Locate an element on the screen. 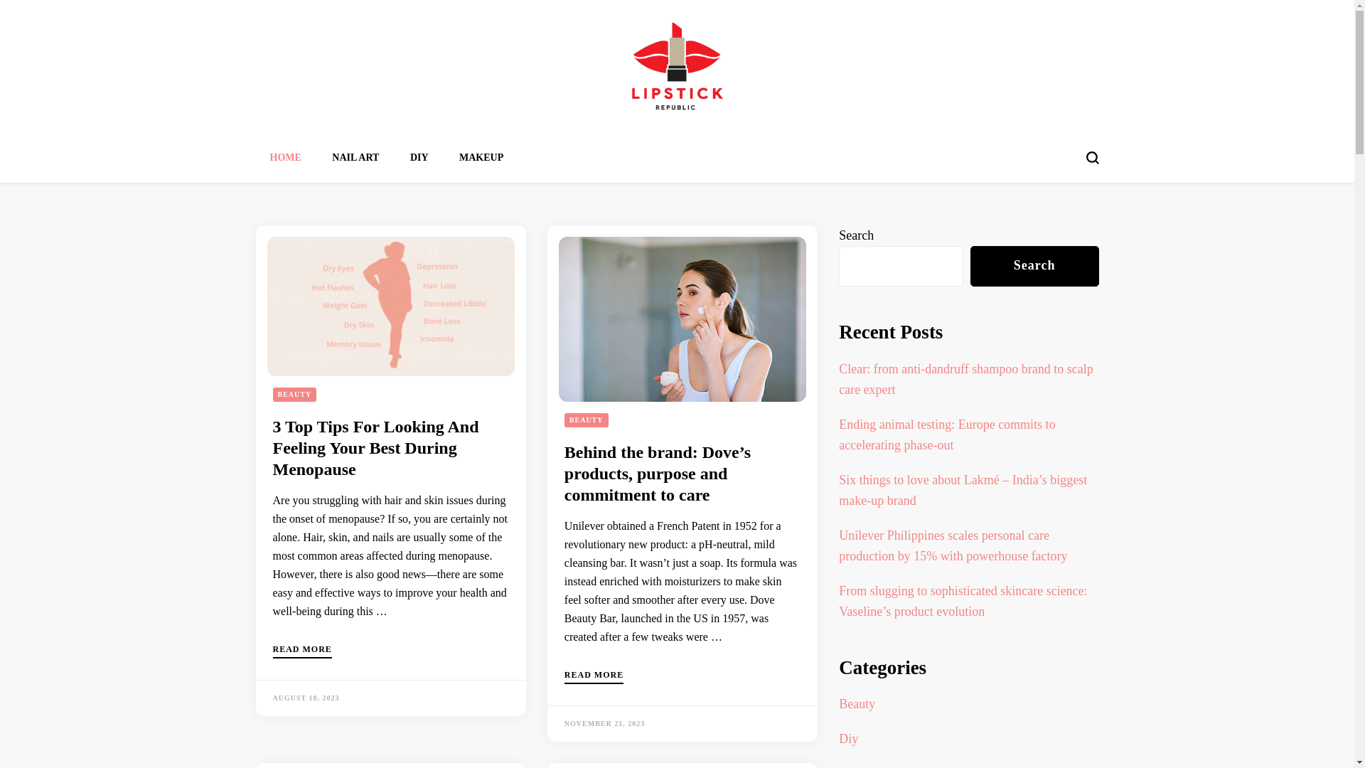 The width and height of the screenshot is (1365, 768). MAKEUP is located at coordinates (481, 158).